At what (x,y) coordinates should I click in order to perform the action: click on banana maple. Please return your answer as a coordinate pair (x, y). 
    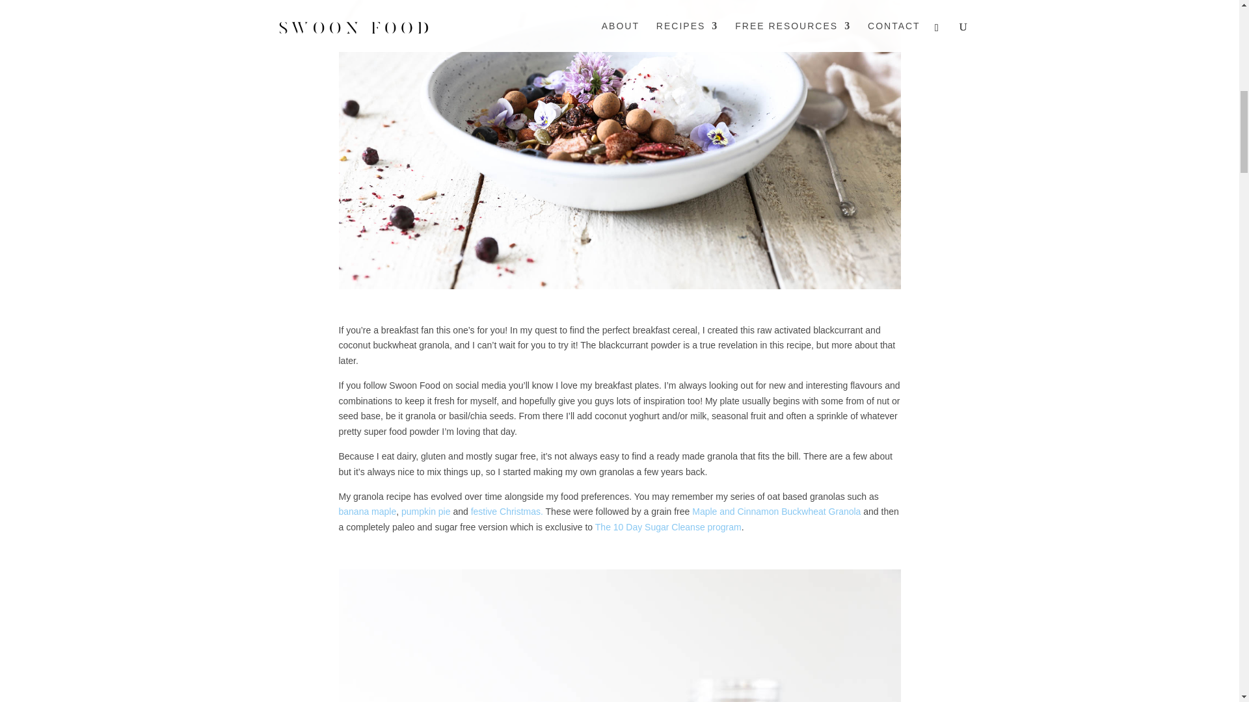
    Looking at the image, I should click on (367, 511).